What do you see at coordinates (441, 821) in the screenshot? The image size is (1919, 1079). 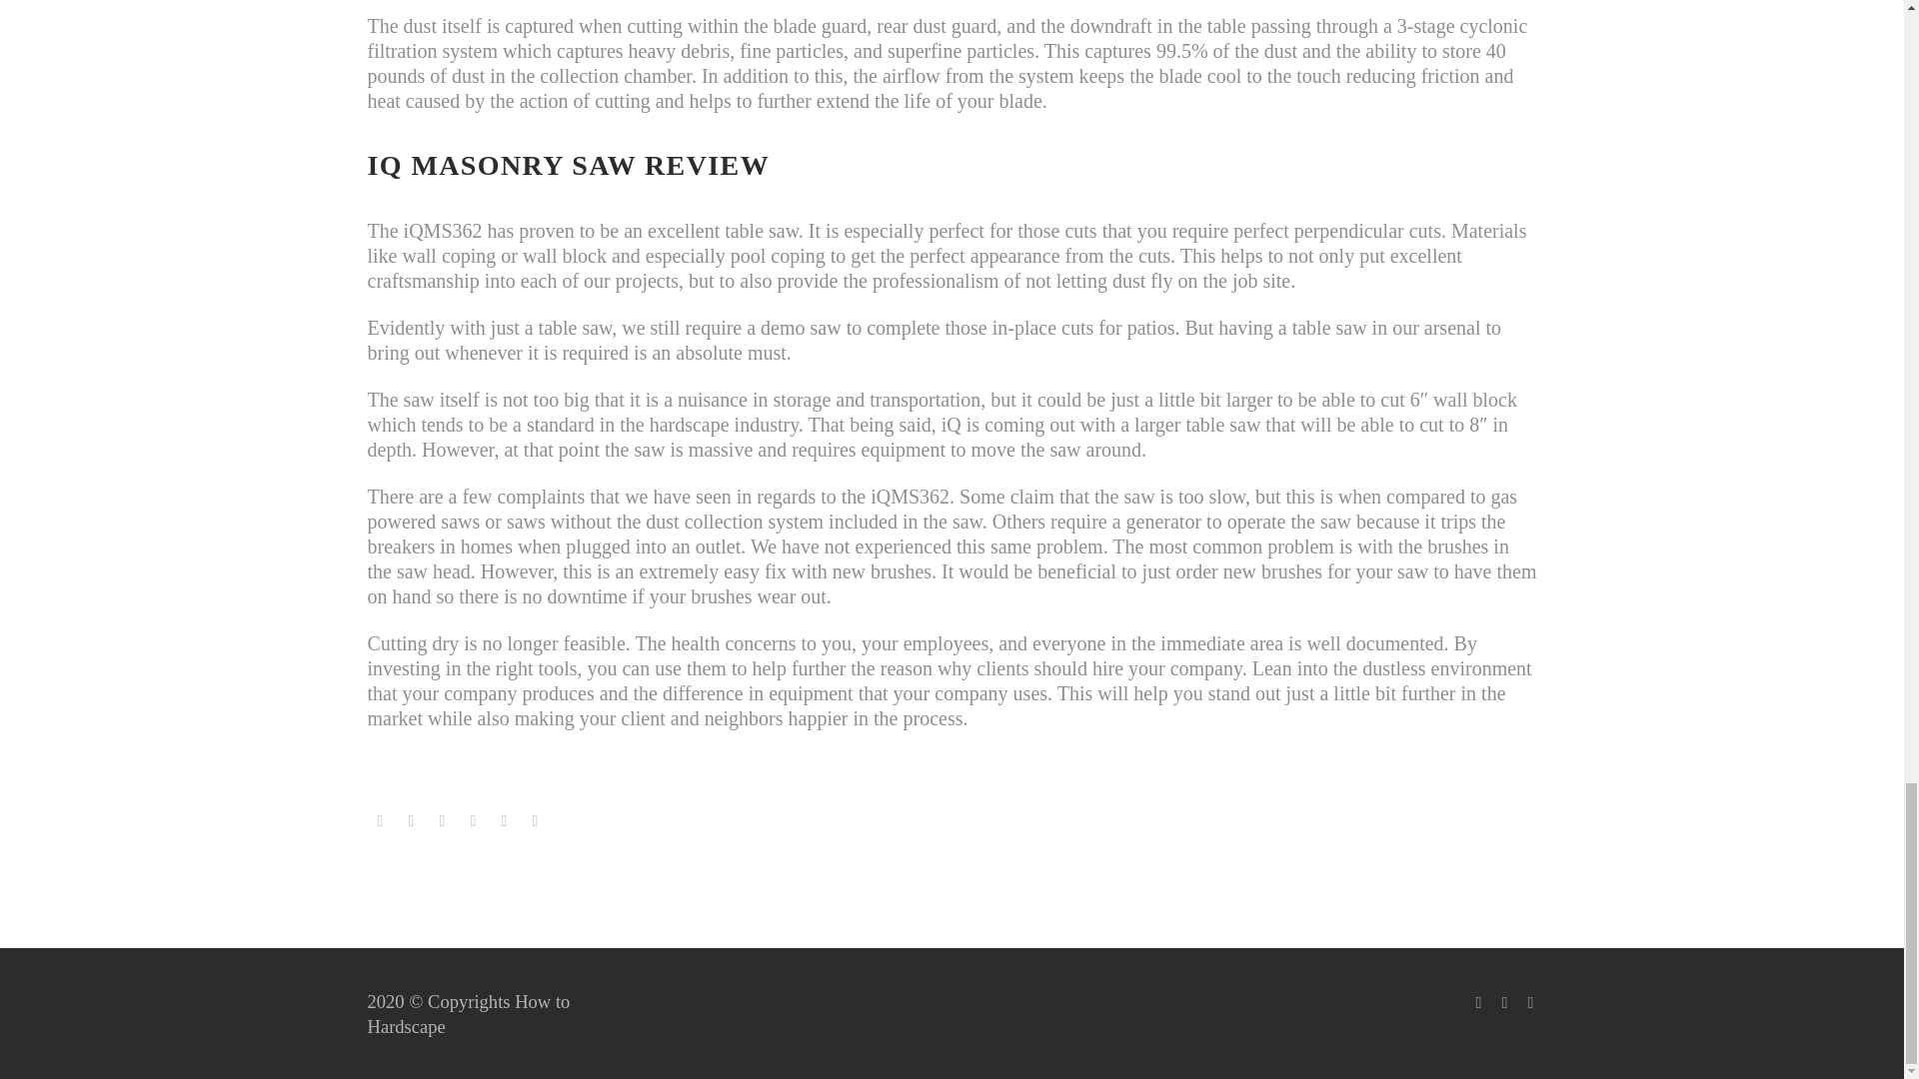 I see `Pinterest` at bounding box center [441, 821].